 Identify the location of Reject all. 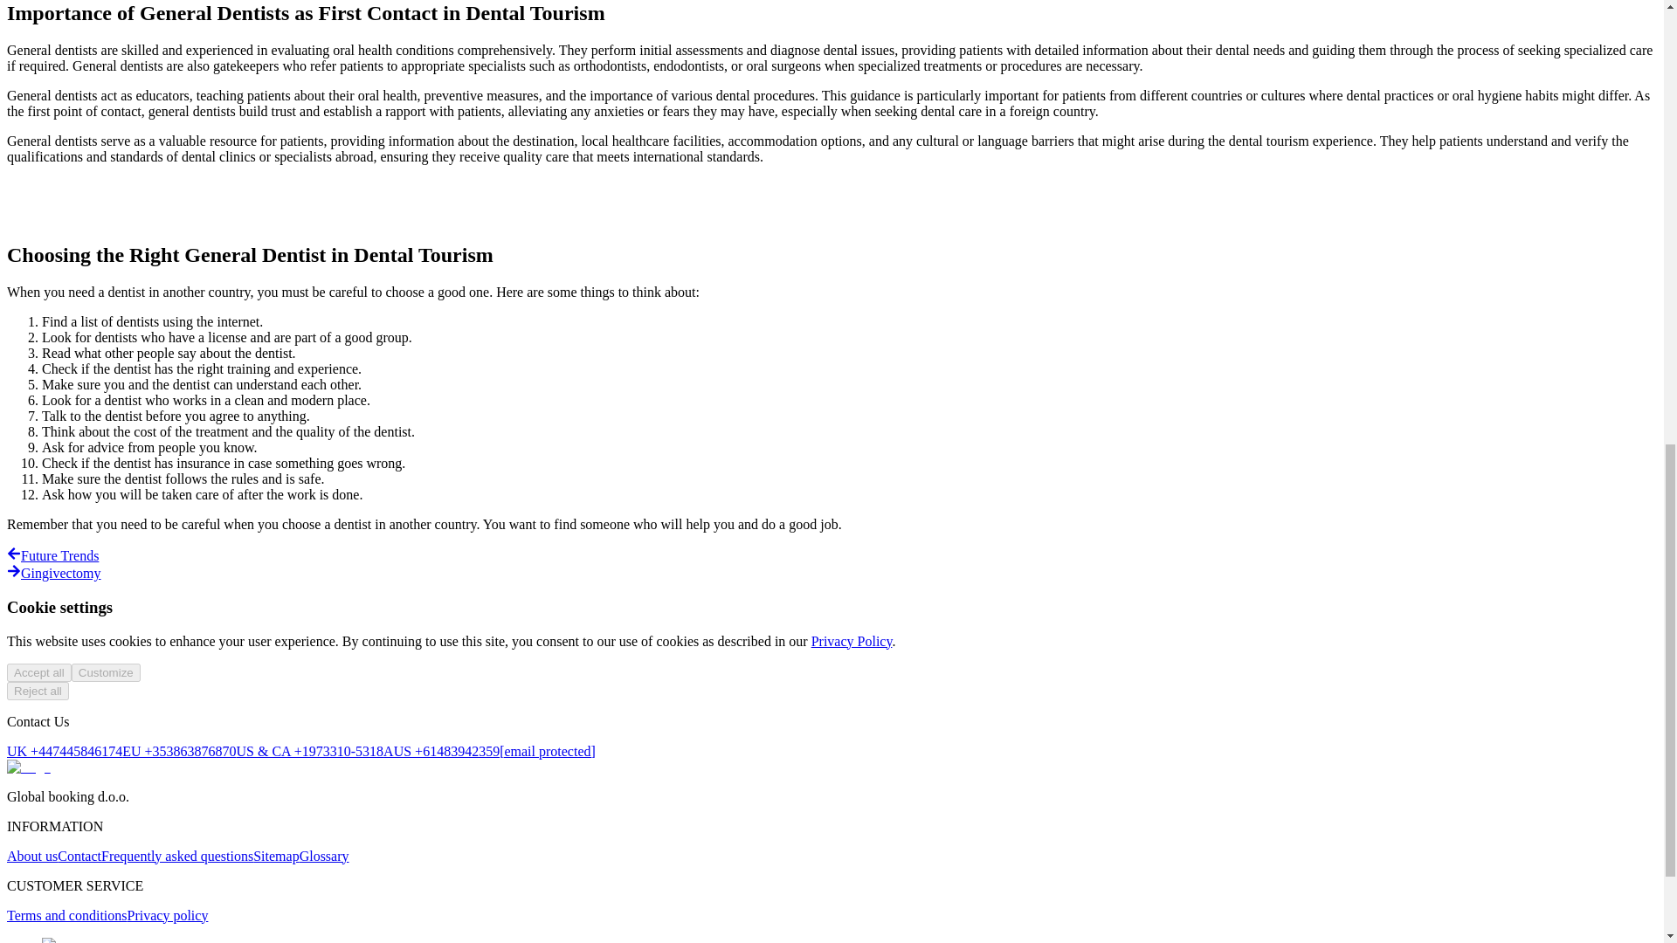
(37, 691).